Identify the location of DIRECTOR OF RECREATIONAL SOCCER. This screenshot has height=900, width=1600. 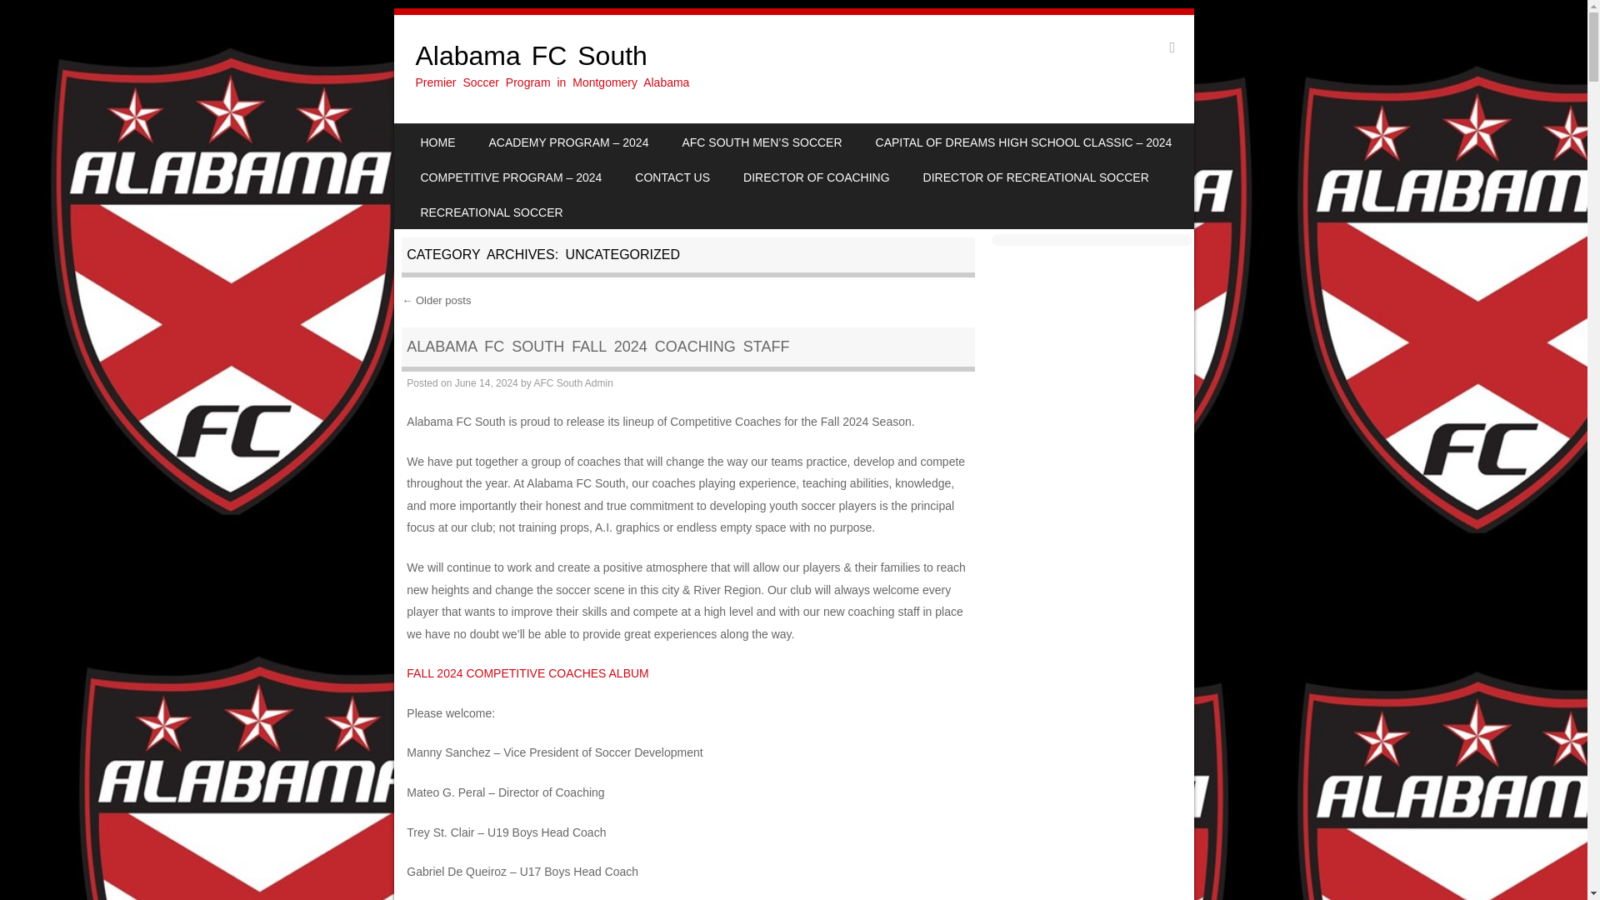
(1037, 177).